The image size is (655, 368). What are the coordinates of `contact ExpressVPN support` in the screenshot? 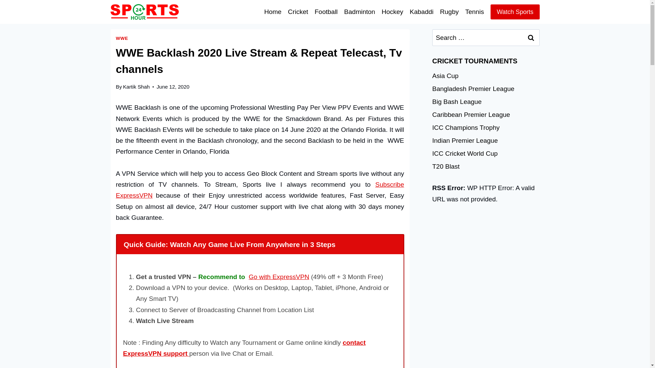 It's located at (244, 348).